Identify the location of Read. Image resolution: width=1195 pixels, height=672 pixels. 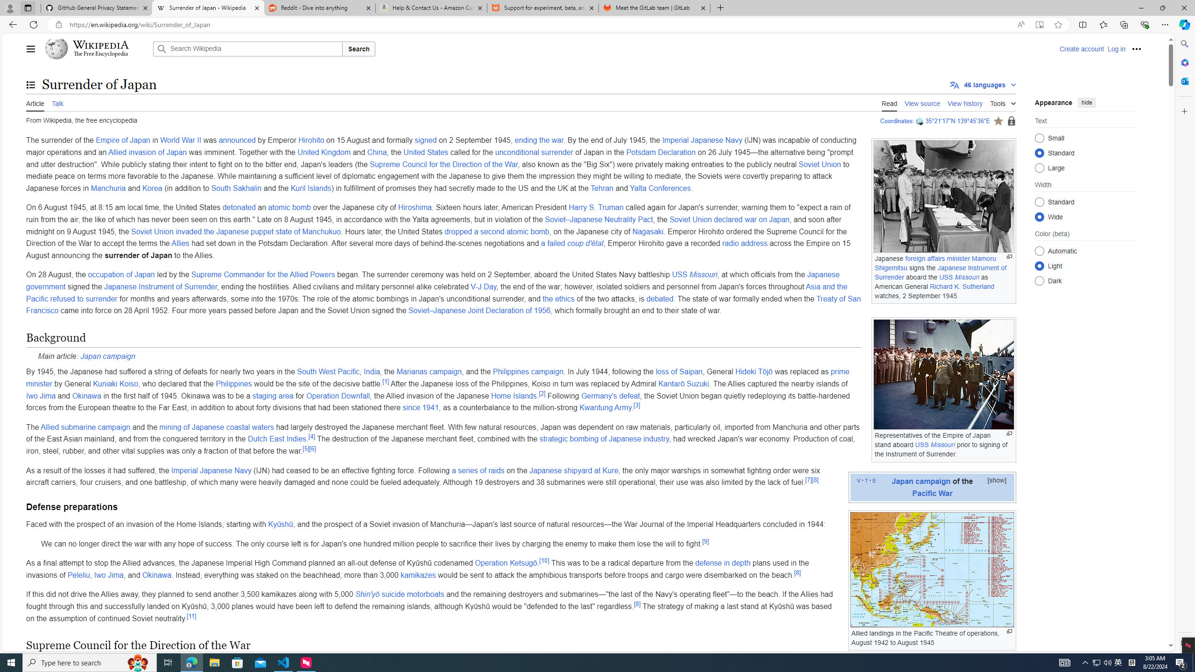
(890, 102).